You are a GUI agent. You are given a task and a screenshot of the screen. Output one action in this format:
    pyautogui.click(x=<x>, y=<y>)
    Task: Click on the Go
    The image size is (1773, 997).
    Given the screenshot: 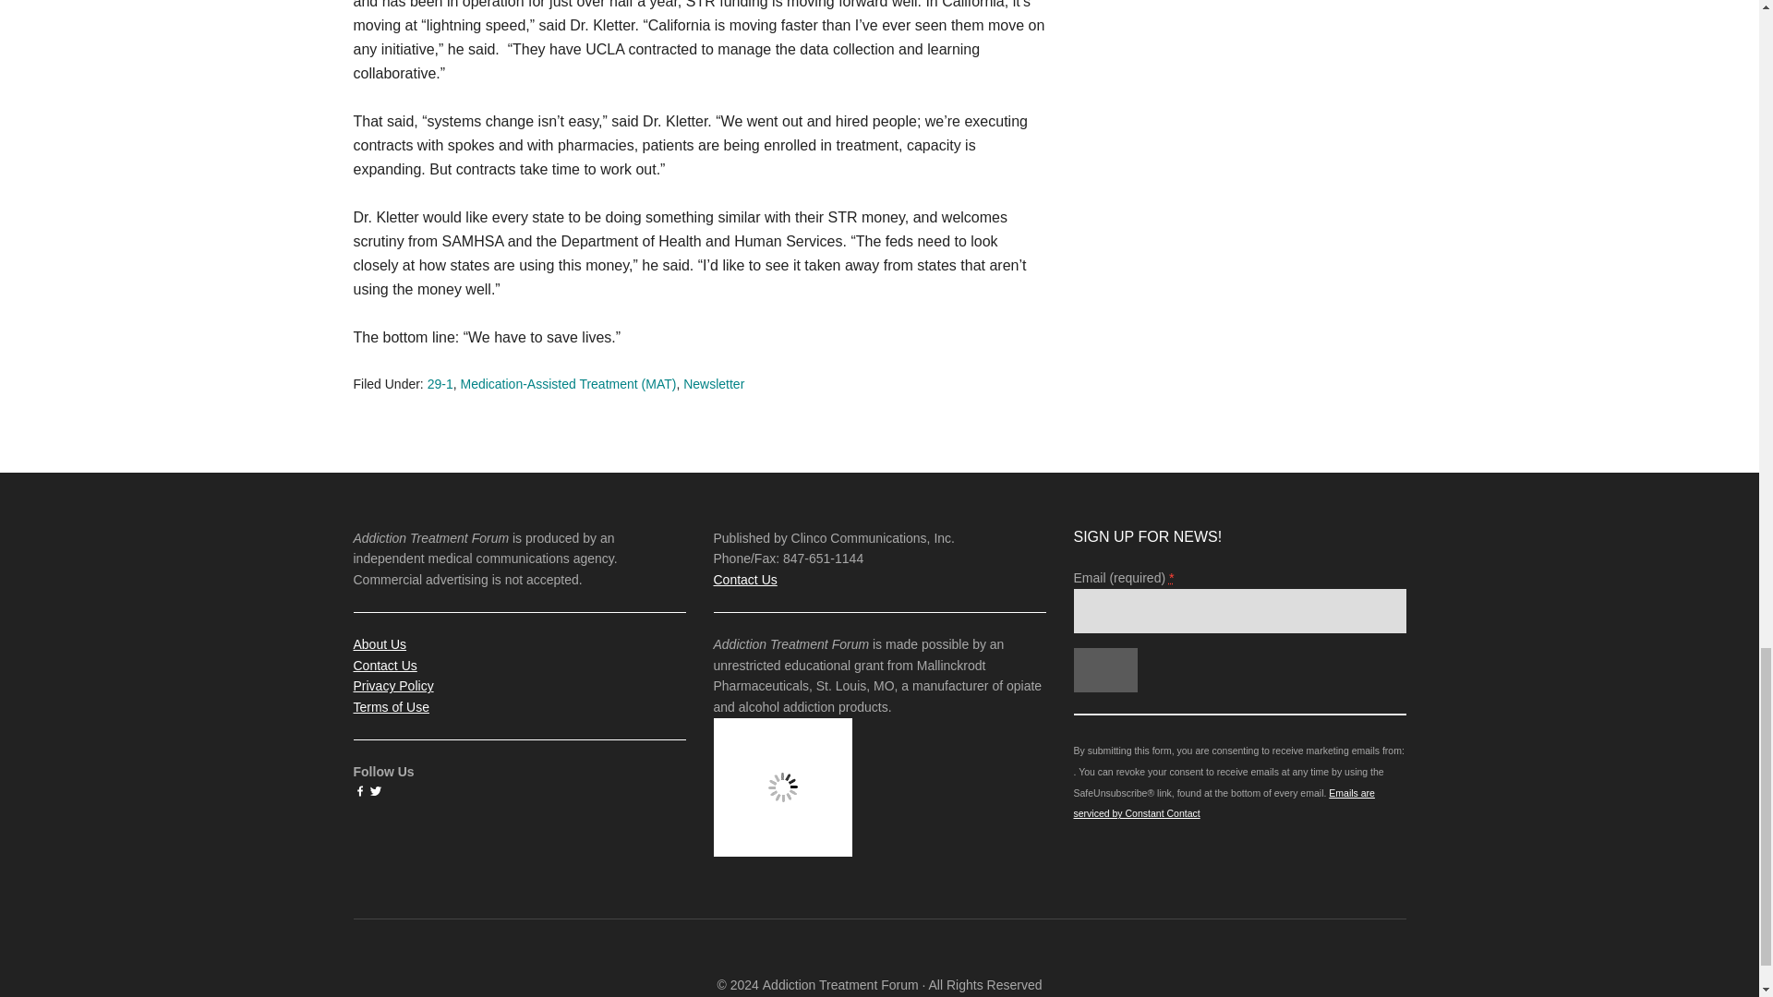 What is the action you would take?
    pyautogui.click(x=1104, y=670)
    